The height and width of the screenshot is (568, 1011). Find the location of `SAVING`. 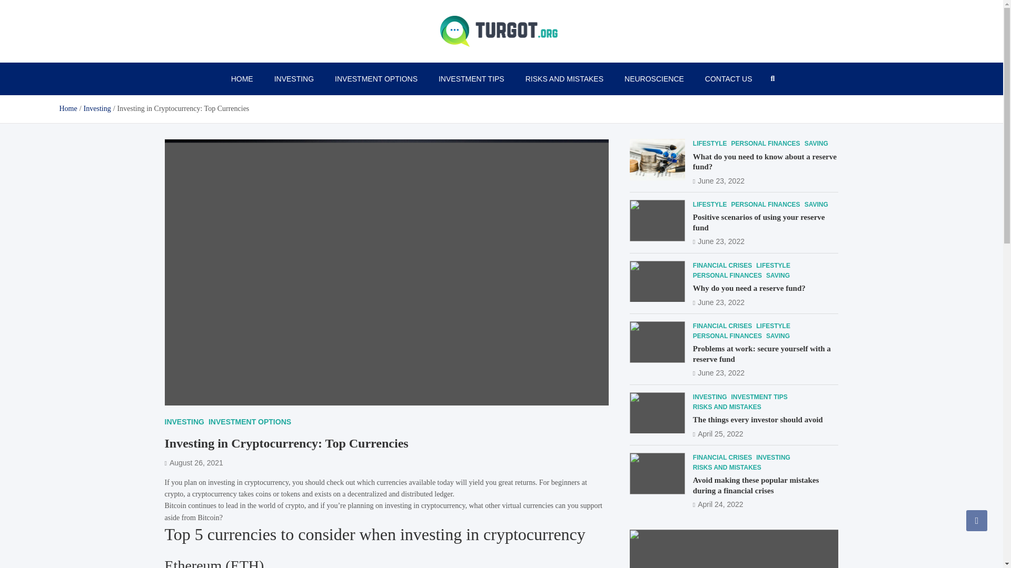

SAVING is located at coordinates (816, 205).